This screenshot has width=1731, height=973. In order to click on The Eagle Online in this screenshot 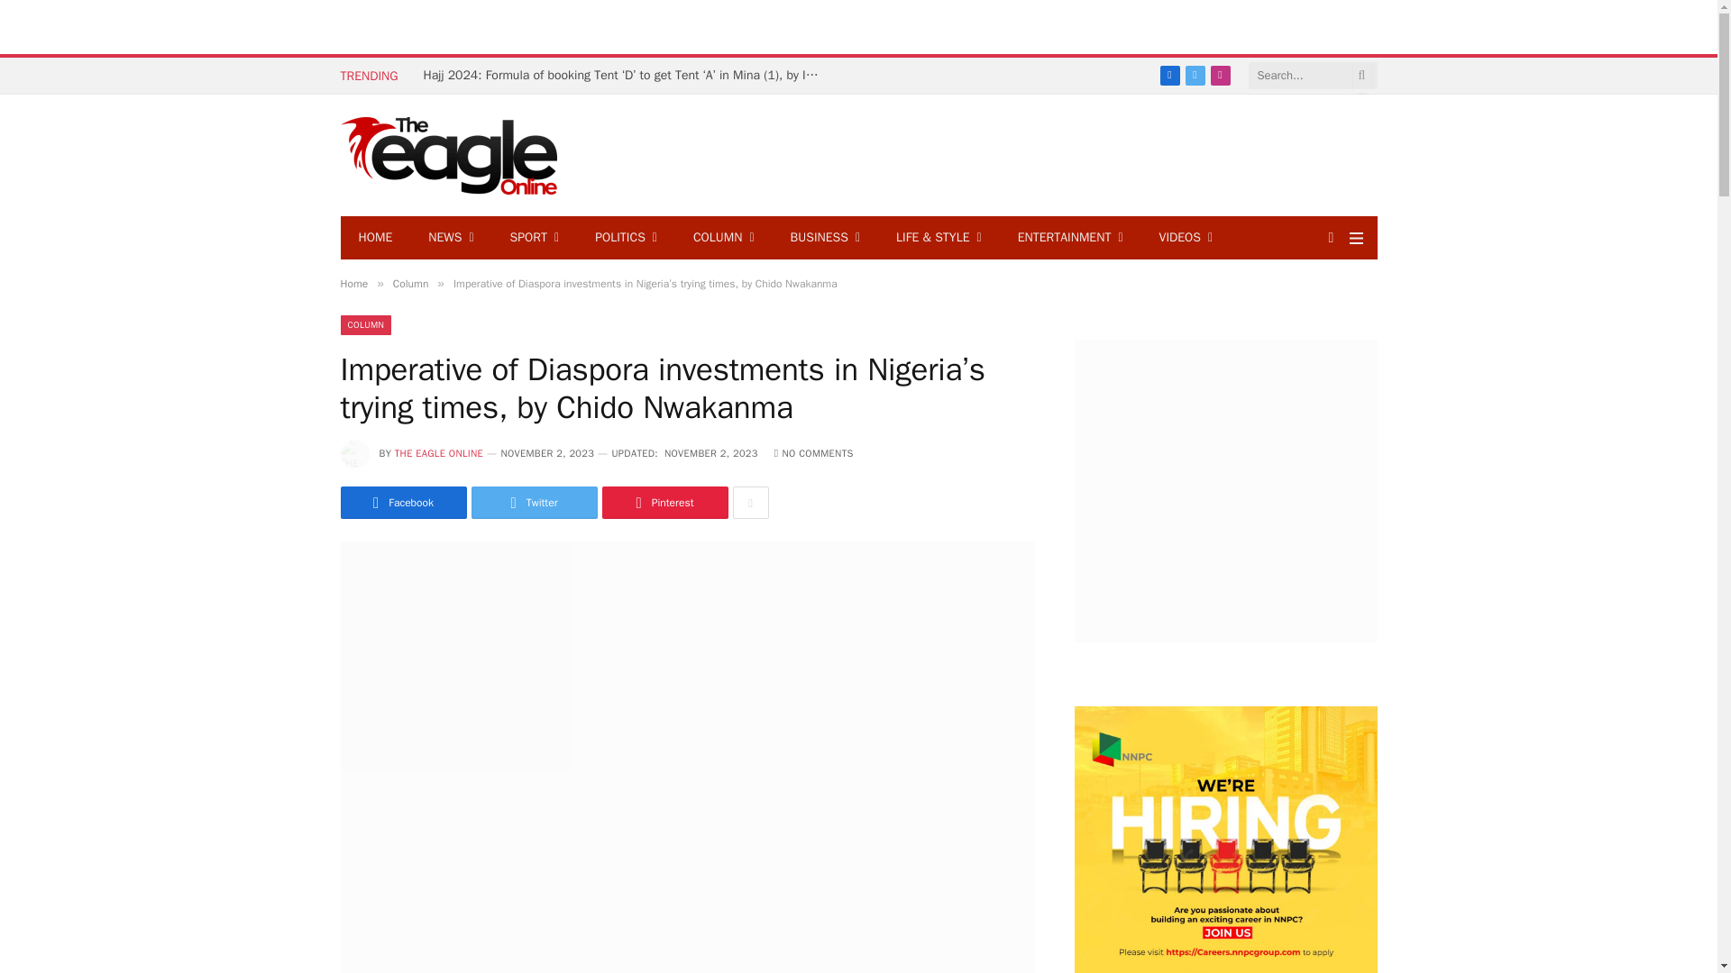, I will do `click(449, 155)`.